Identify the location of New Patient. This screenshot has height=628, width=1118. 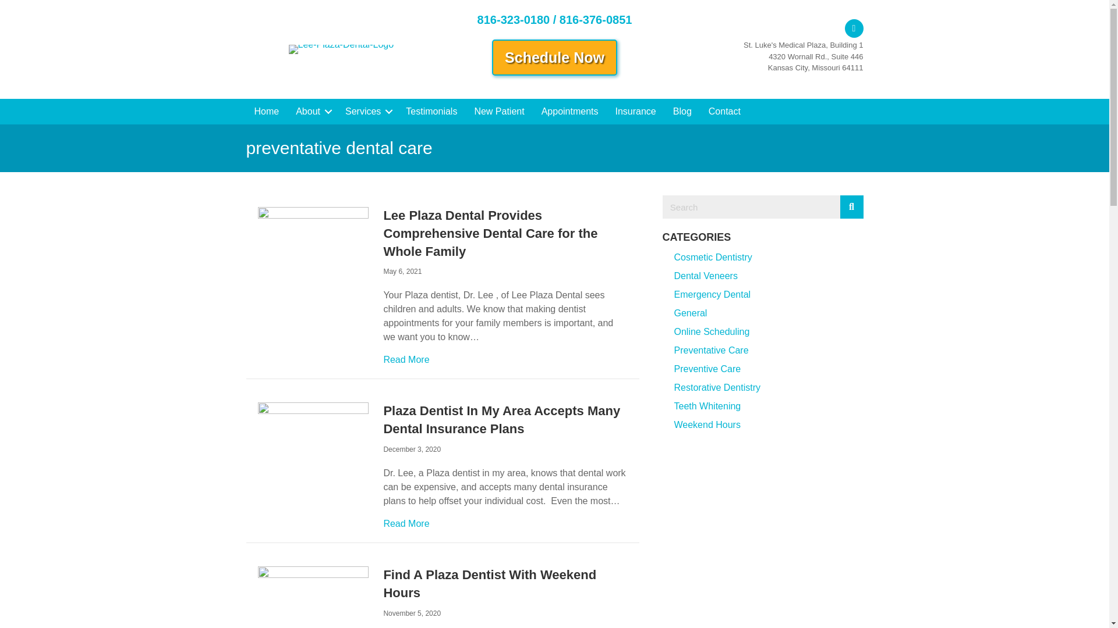
(498, 111).